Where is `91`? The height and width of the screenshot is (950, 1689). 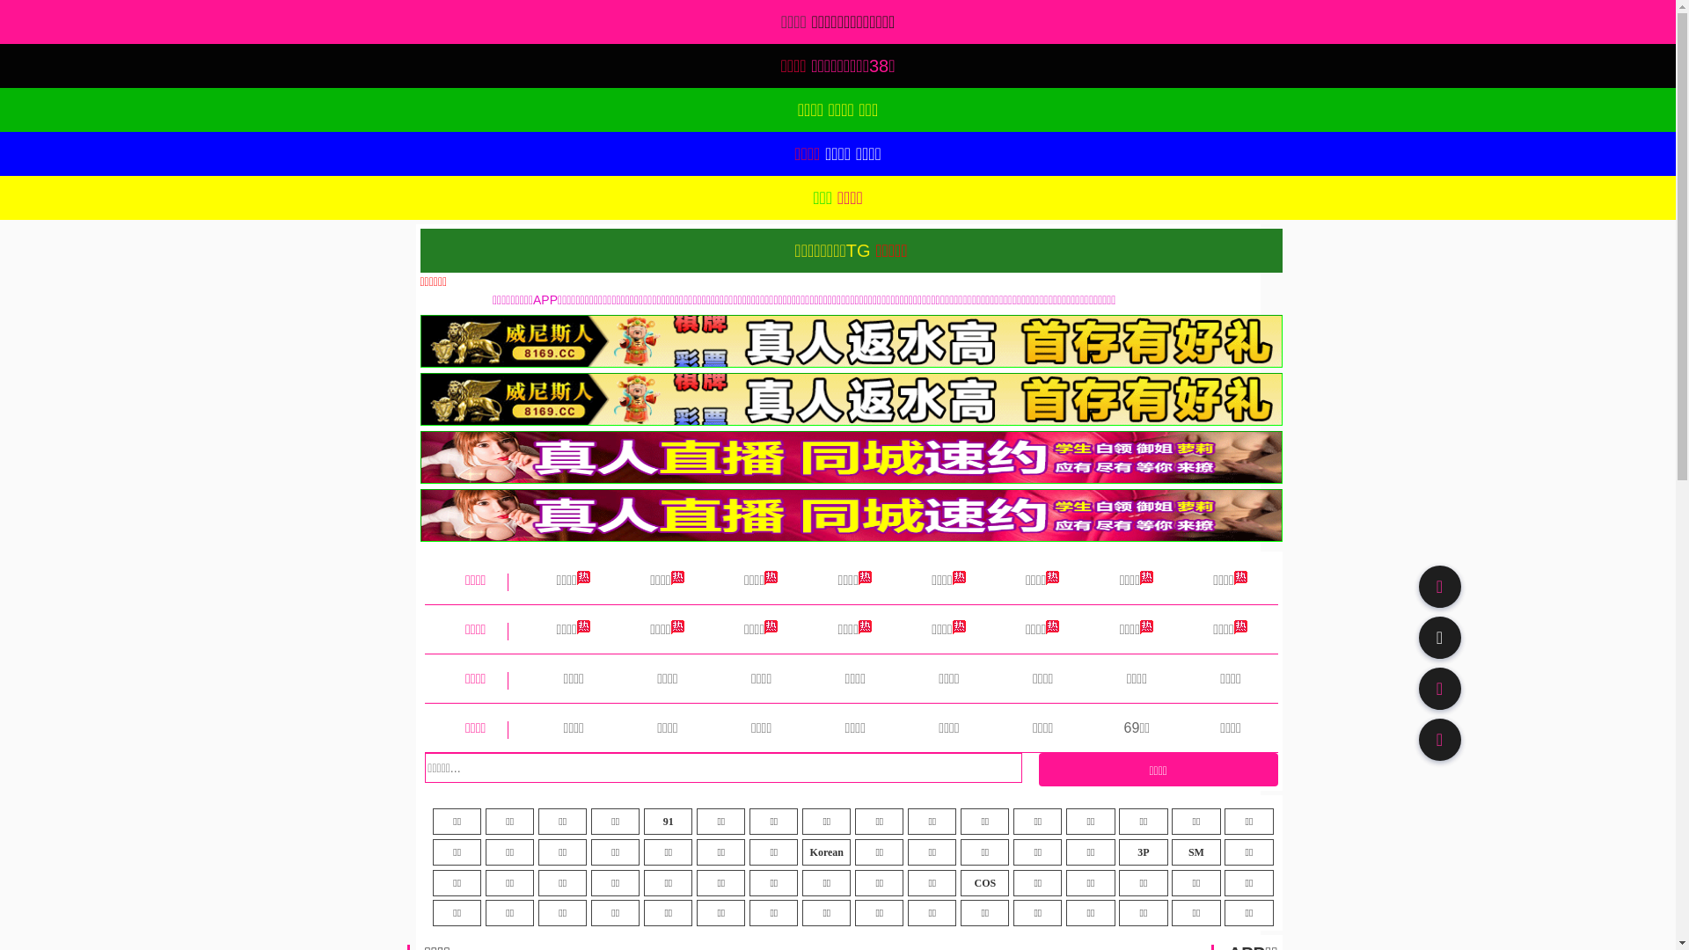
91 is located at coordinates (669, 822).